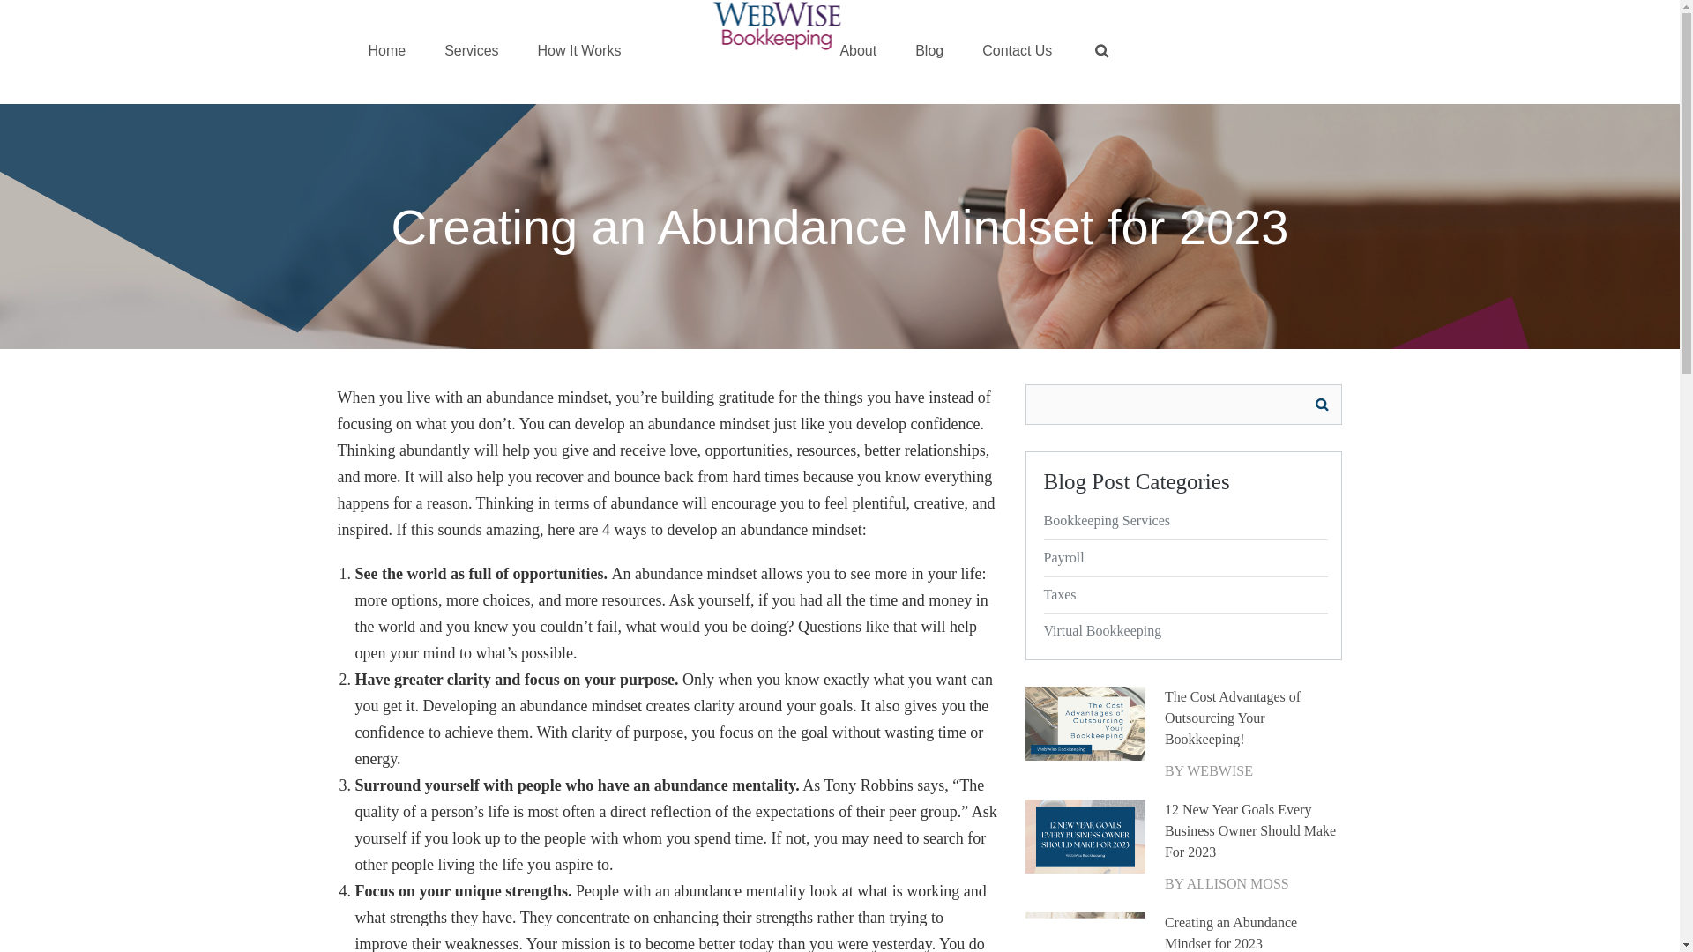 This screenshot has height=952, width=1693. What do you see at coordinates (1321, 404) in the screenshot?
I see `Search` at bounding box center [1321, 404].